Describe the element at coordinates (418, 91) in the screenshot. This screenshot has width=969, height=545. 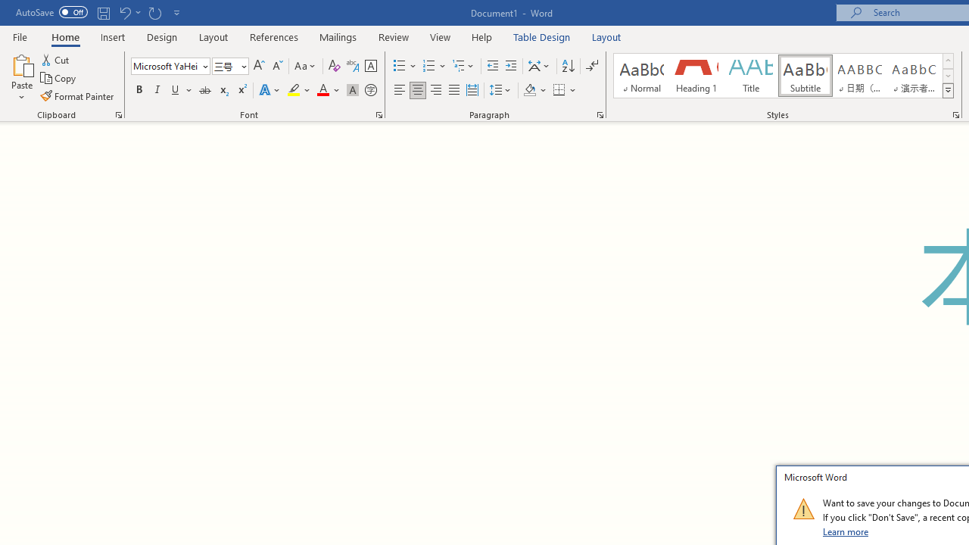
I see `Center` at that location.